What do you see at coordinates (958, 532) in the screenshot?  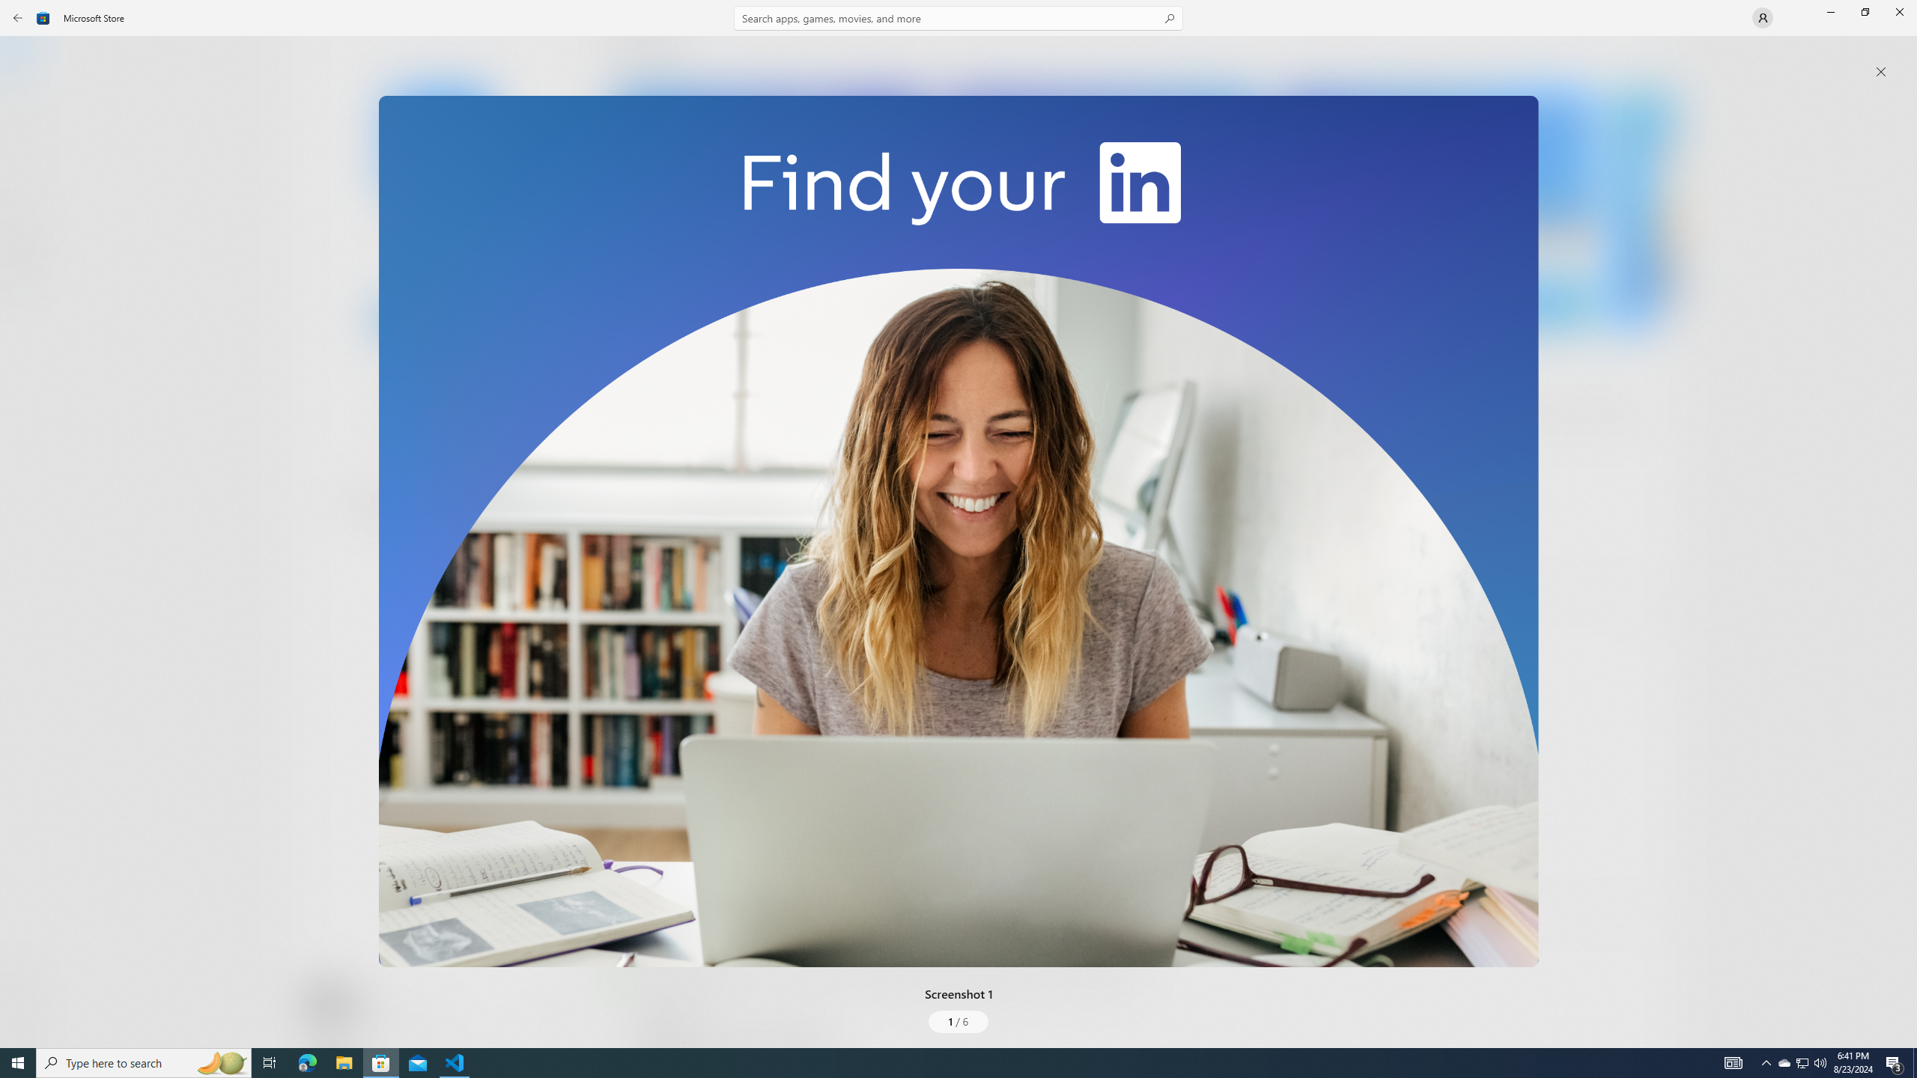 I see `Screenshot 1` at bounding box center [958, 532].